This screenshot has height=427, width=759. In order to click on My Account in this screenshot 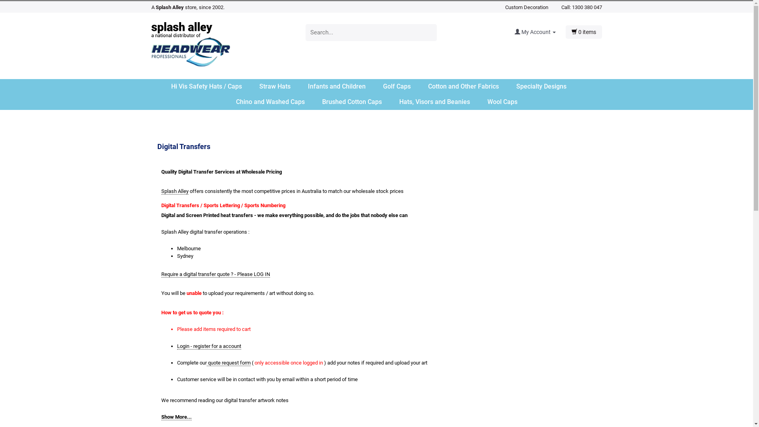, I will do `click(540, 32)`.